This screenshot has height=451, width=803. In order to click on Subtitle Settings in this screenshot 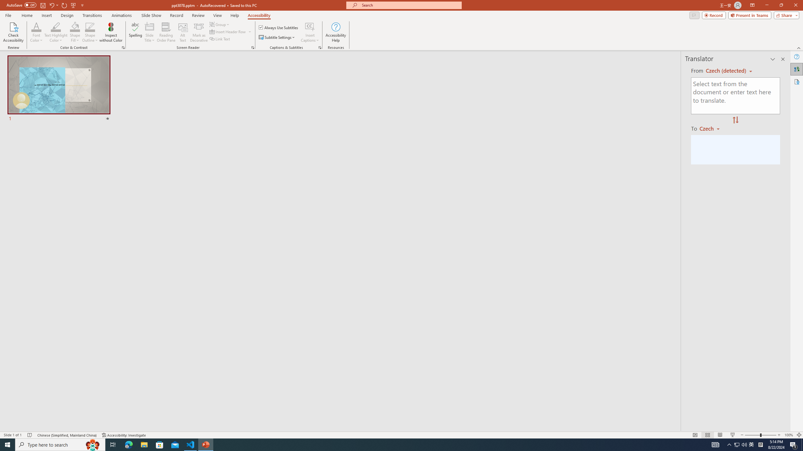, I will do `click(277, 38)`.